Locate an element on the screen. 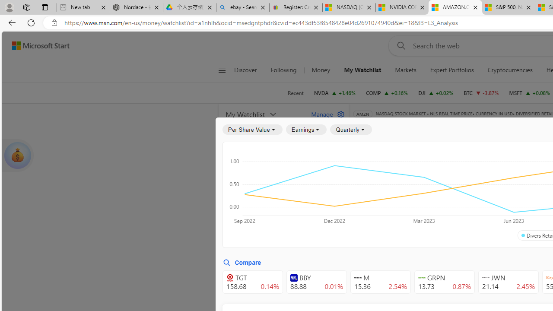 This screenshot has width=553, height=311. Following is located at coordinates (283, 70).